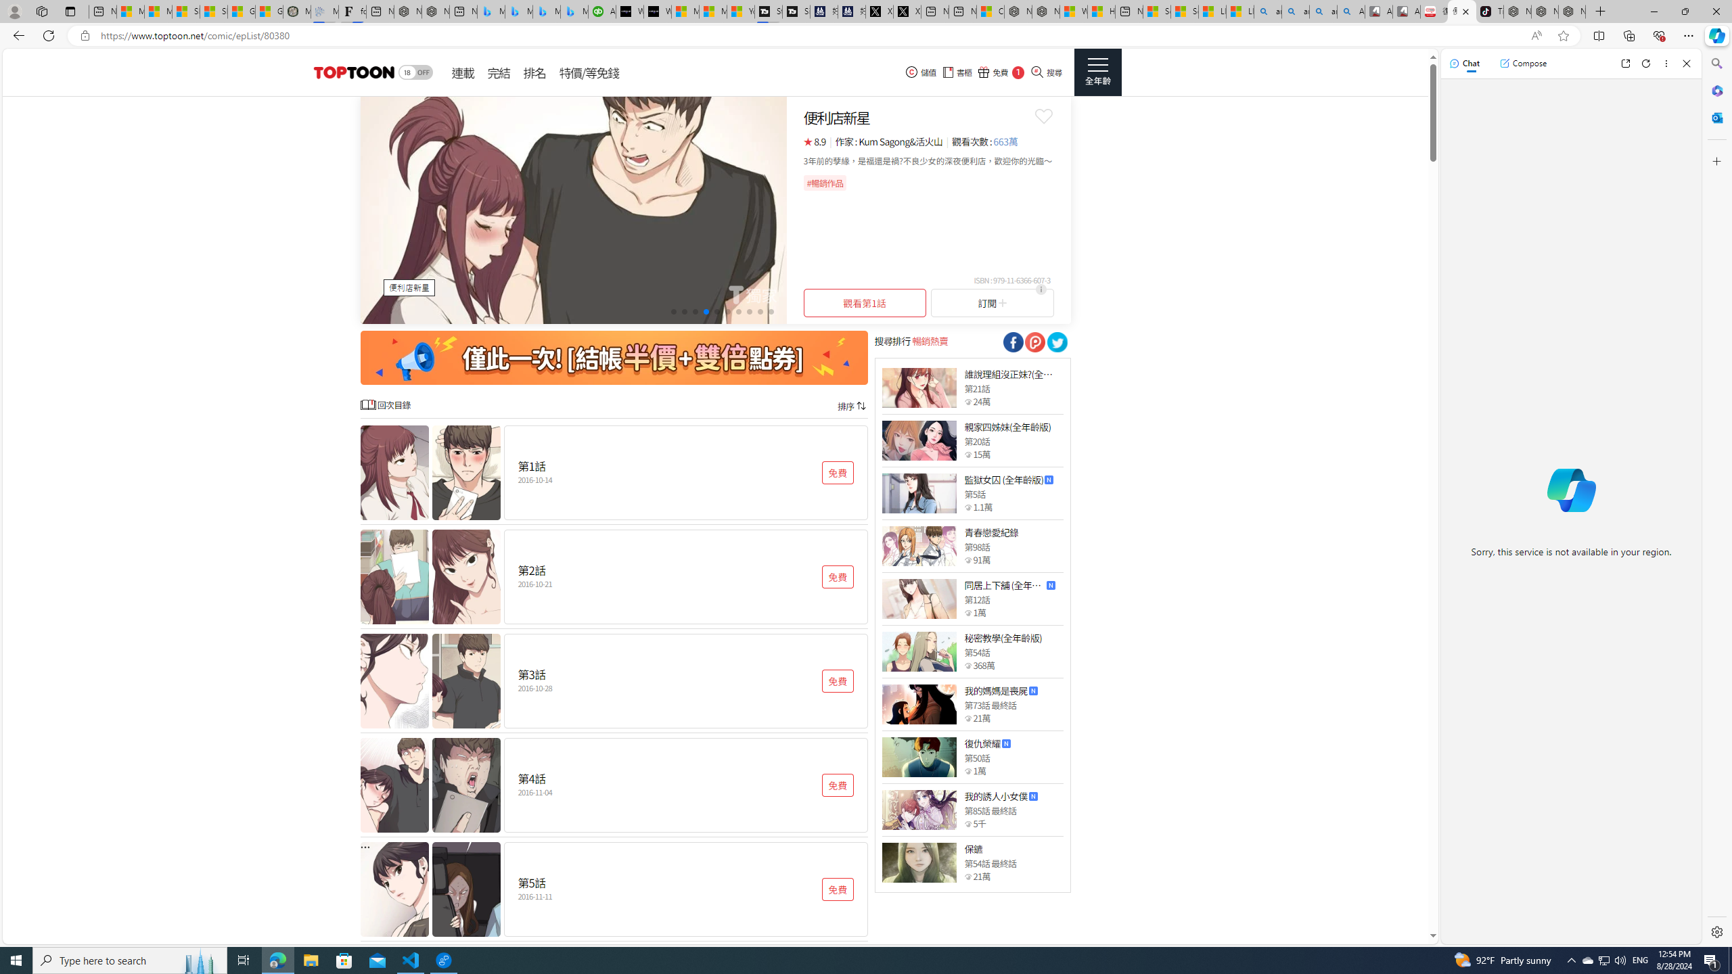 This screenshot has height=974, width=1732. Describe the element at coordinates (1599, 35) in the screenshot. I see `Split screen` at that location.